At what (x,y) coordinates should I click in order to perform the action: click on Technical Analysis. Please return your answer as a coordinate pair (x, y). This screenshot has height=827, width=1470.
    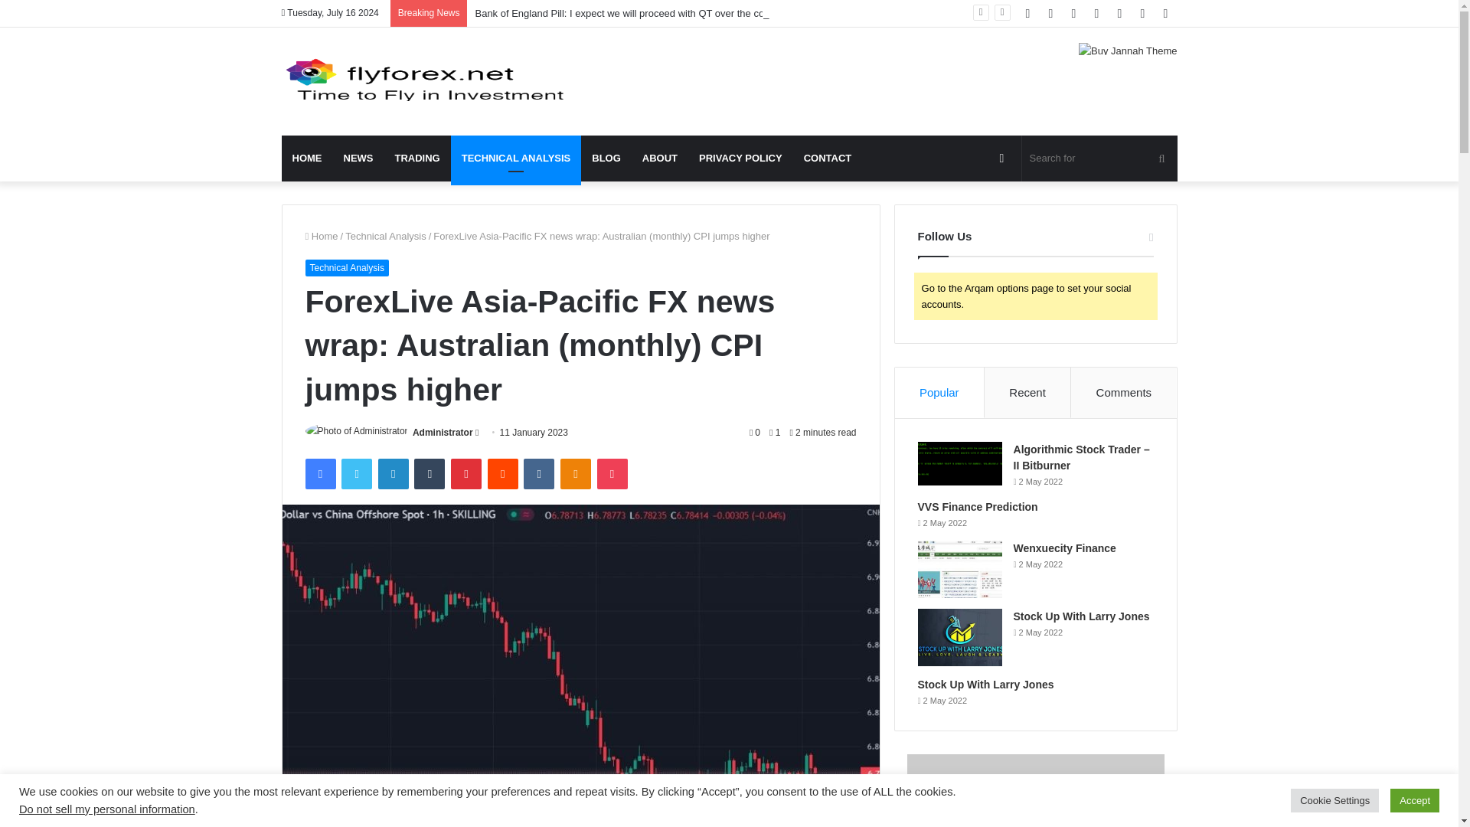
    Looking at the image, I should click on (386, 236).